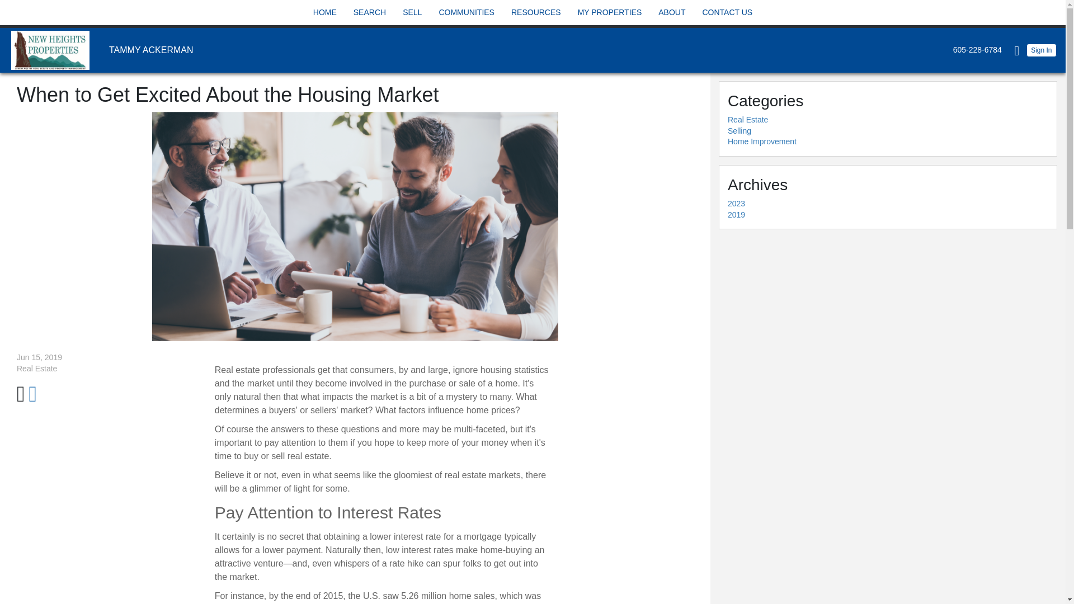 This screenshot has width=1074, height=604. What do you see at coordinates (736, 204) in the screenshot?
I see `2023` at bounding box center [736, 204].